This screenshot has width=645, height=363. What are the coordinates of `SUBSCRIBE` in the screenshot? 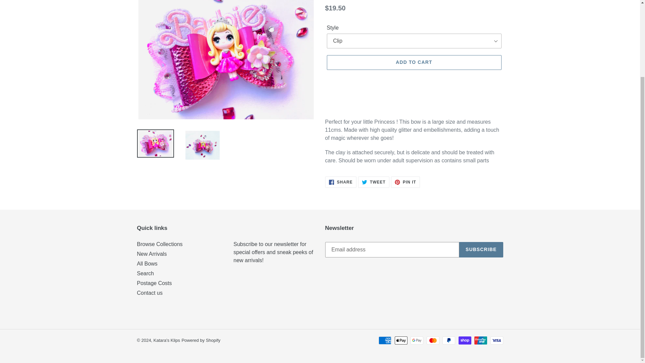 It's located at (167, 340).